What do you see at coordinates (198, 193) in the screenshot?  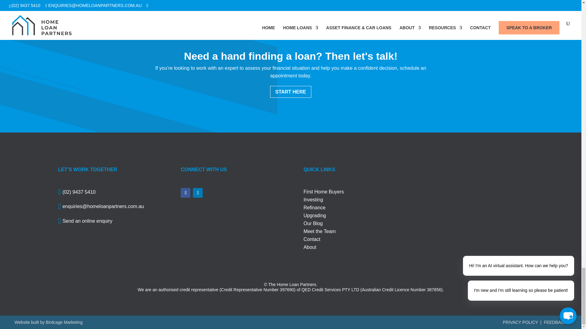 I see `Follow on LinkedIn` at bounding box center [198, 193].